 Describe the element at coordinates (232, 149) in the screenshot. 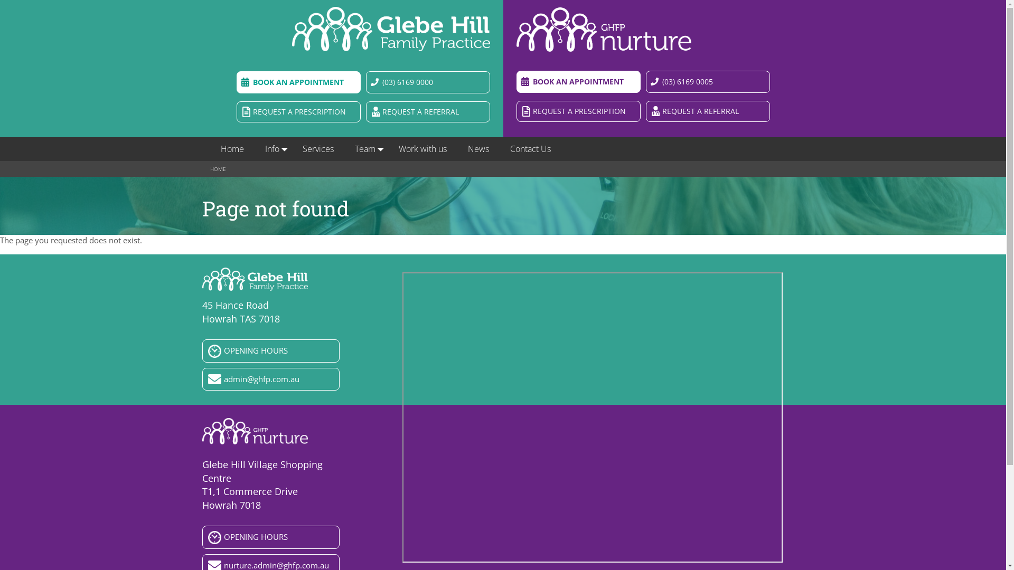

I see `Home` at that location.